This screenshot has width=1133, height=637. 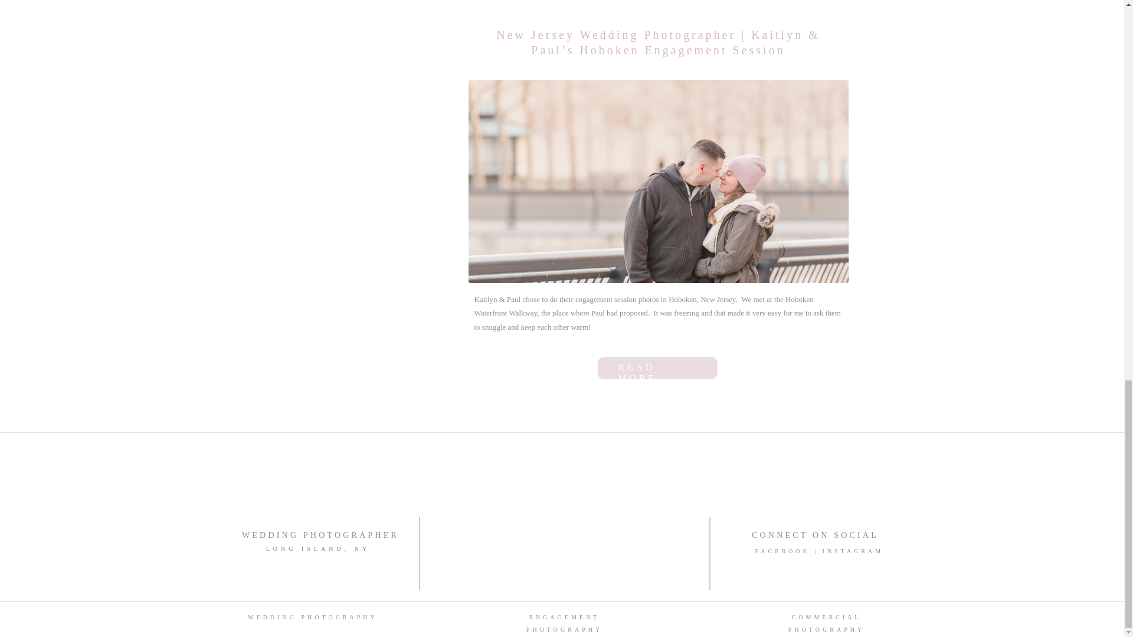 What do you see at coordinates (659, 368) in the screenshot?
I see `READ MORE` at bounding box center [659, 368].